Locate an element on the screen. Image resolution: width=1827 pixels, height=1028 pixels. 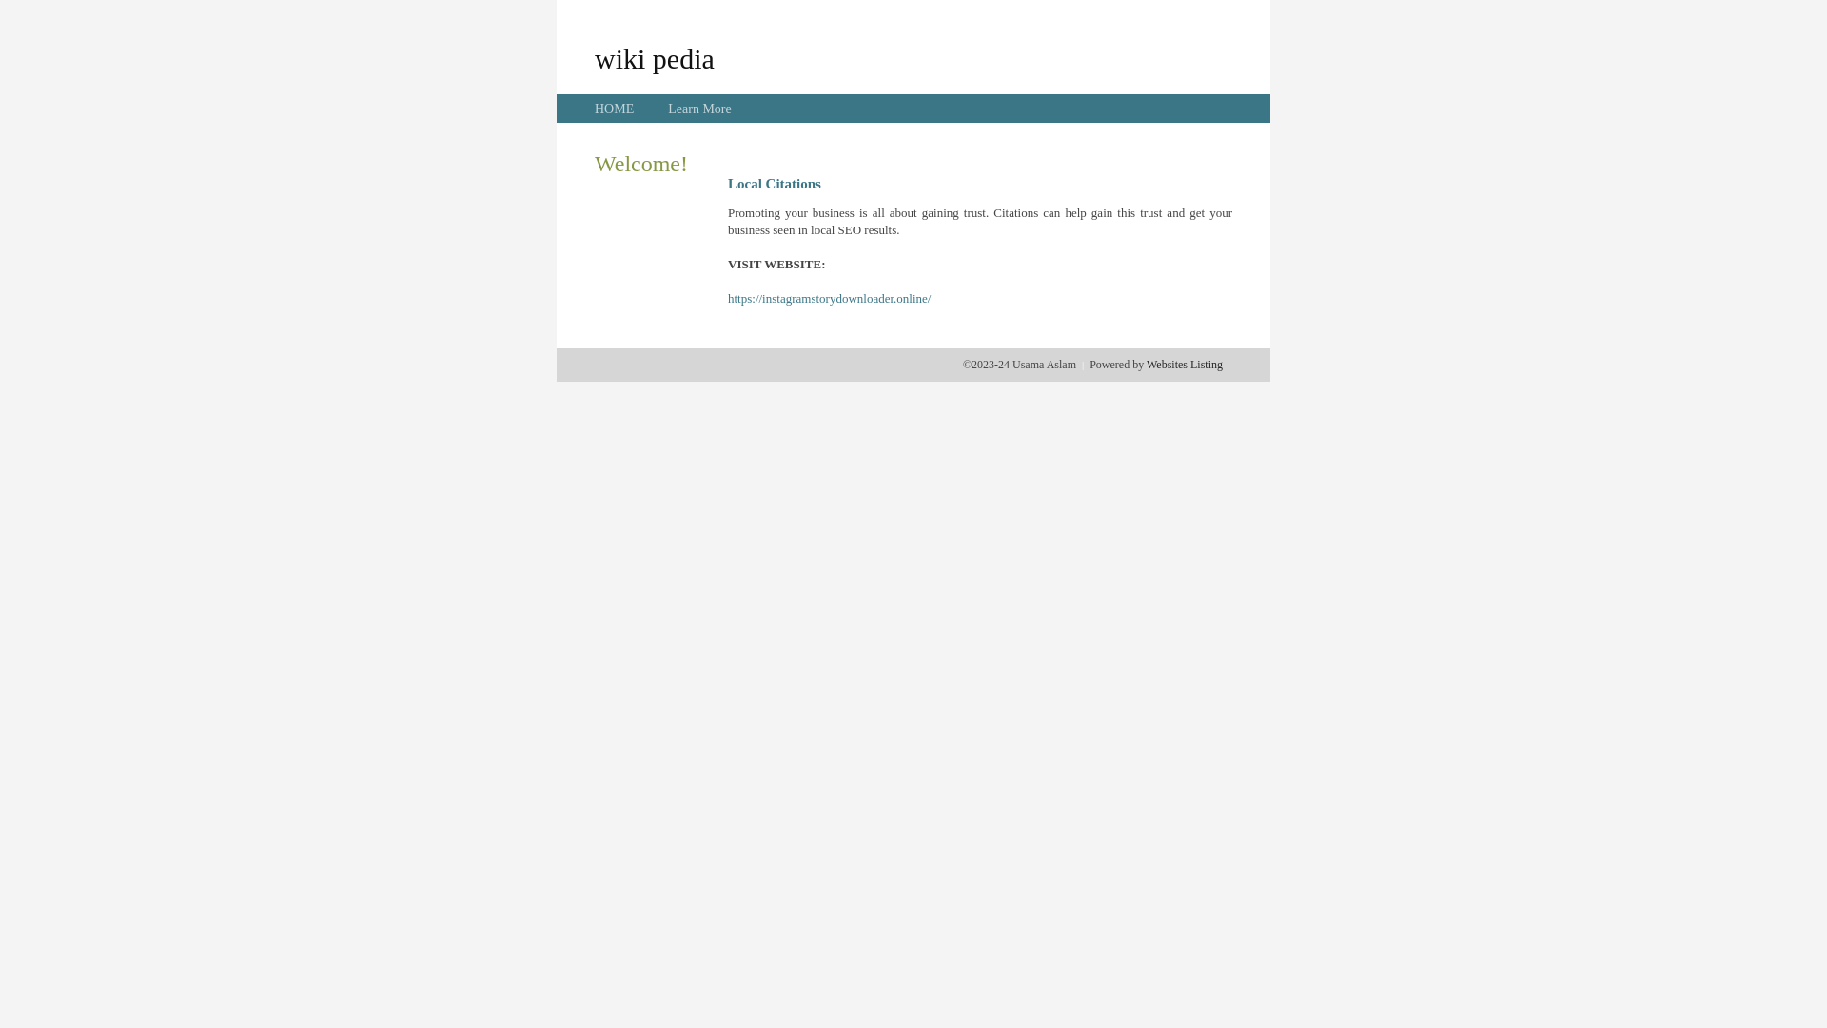
wiki pedia is located at coordinates (655, 58).